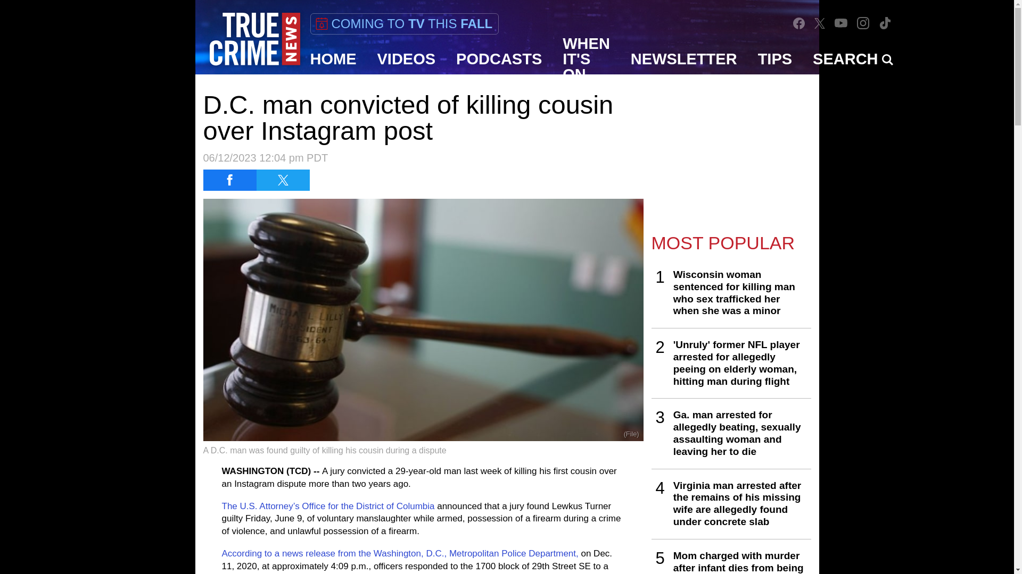 The height and width of the screenshot is (574, 1022). Describe the element at coordinates (798, 23) in the screenshot. I see `Facebook` at that location.